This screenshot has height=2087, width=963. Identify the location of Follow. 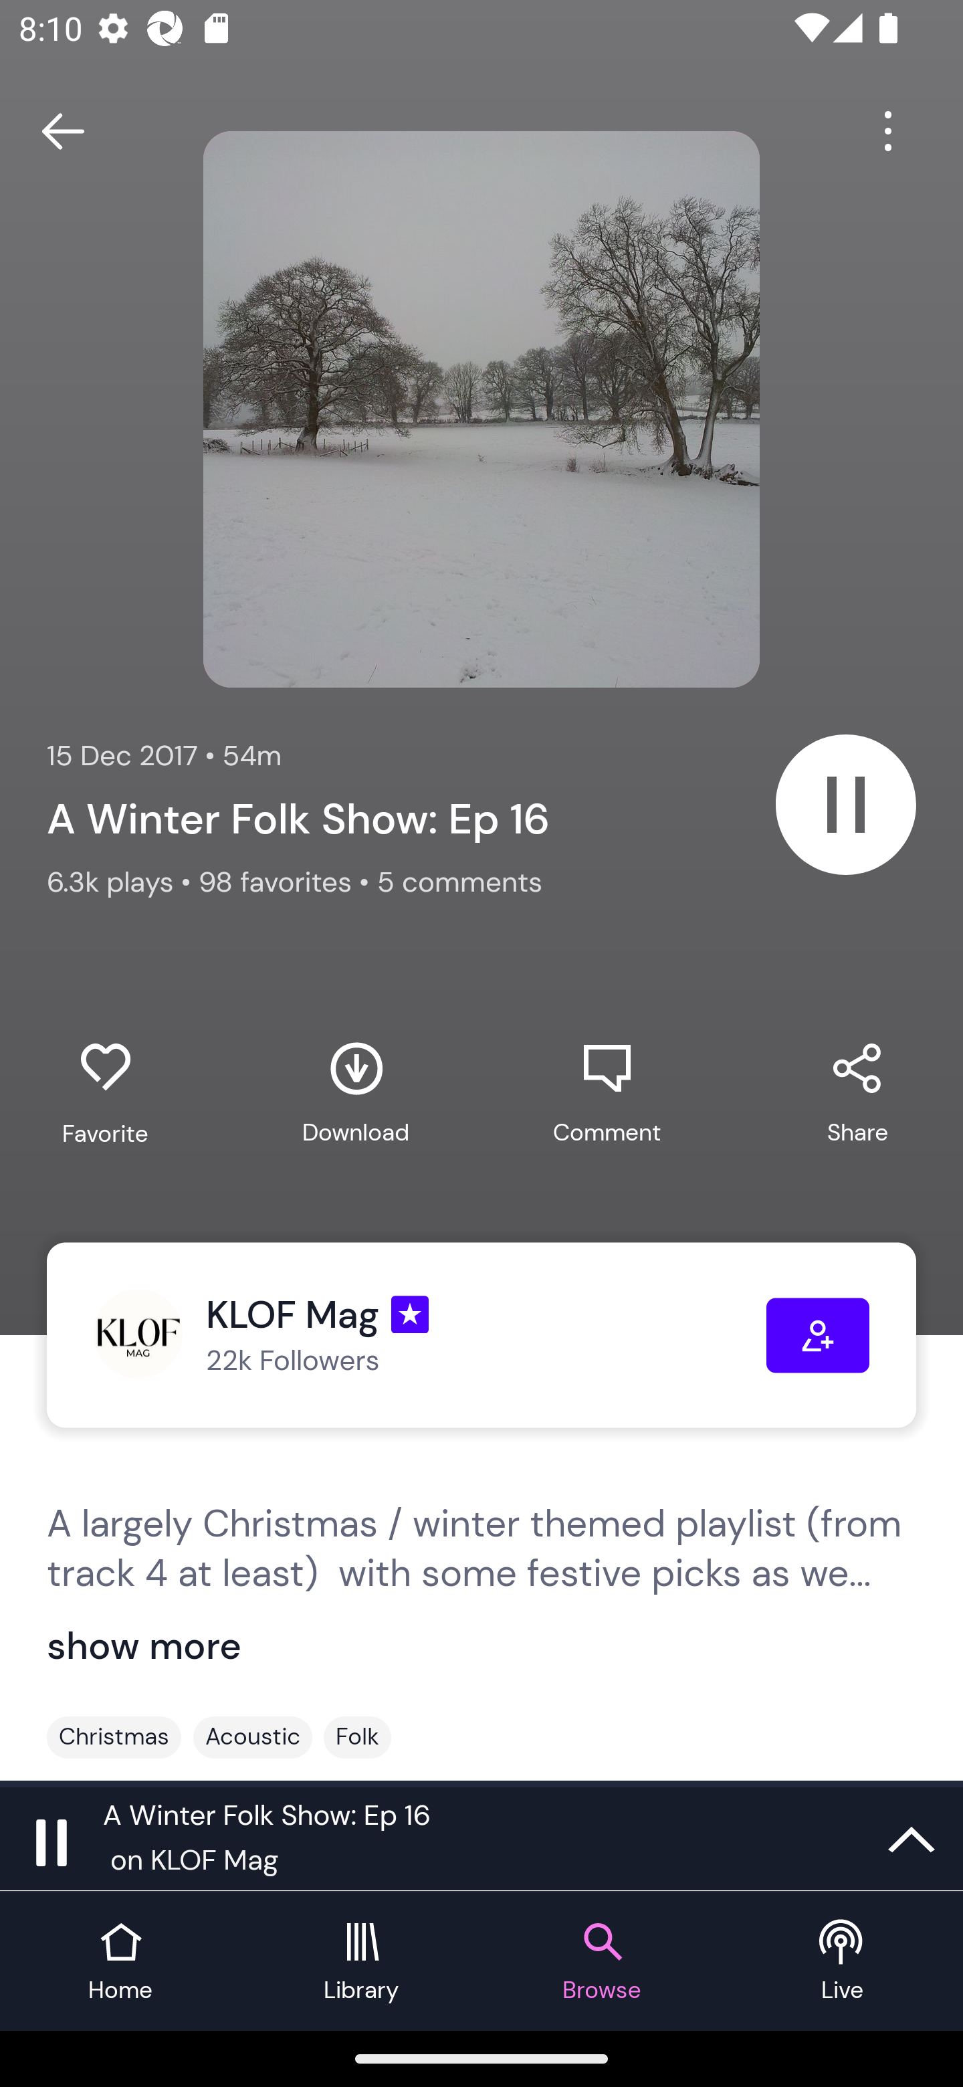
(818, 1335).